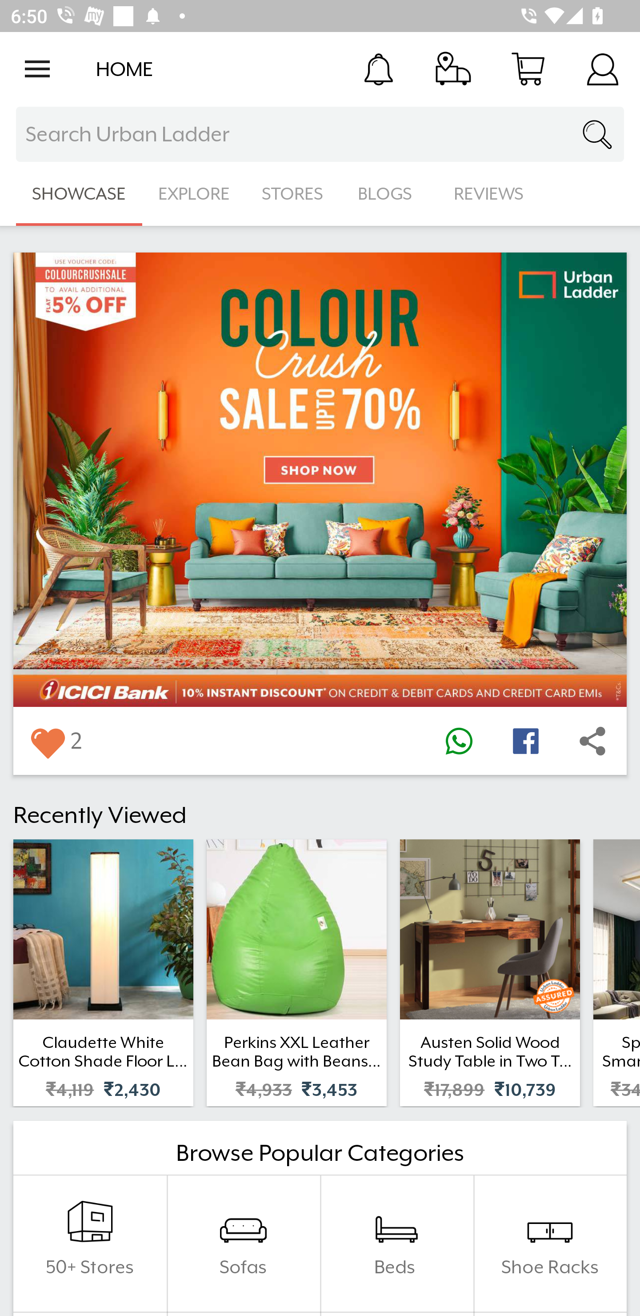 The width and height of the screenshot is (640, 1316). Describe the element at coordinates (528, 68) in the screenshot. I see `Cart` at that location.